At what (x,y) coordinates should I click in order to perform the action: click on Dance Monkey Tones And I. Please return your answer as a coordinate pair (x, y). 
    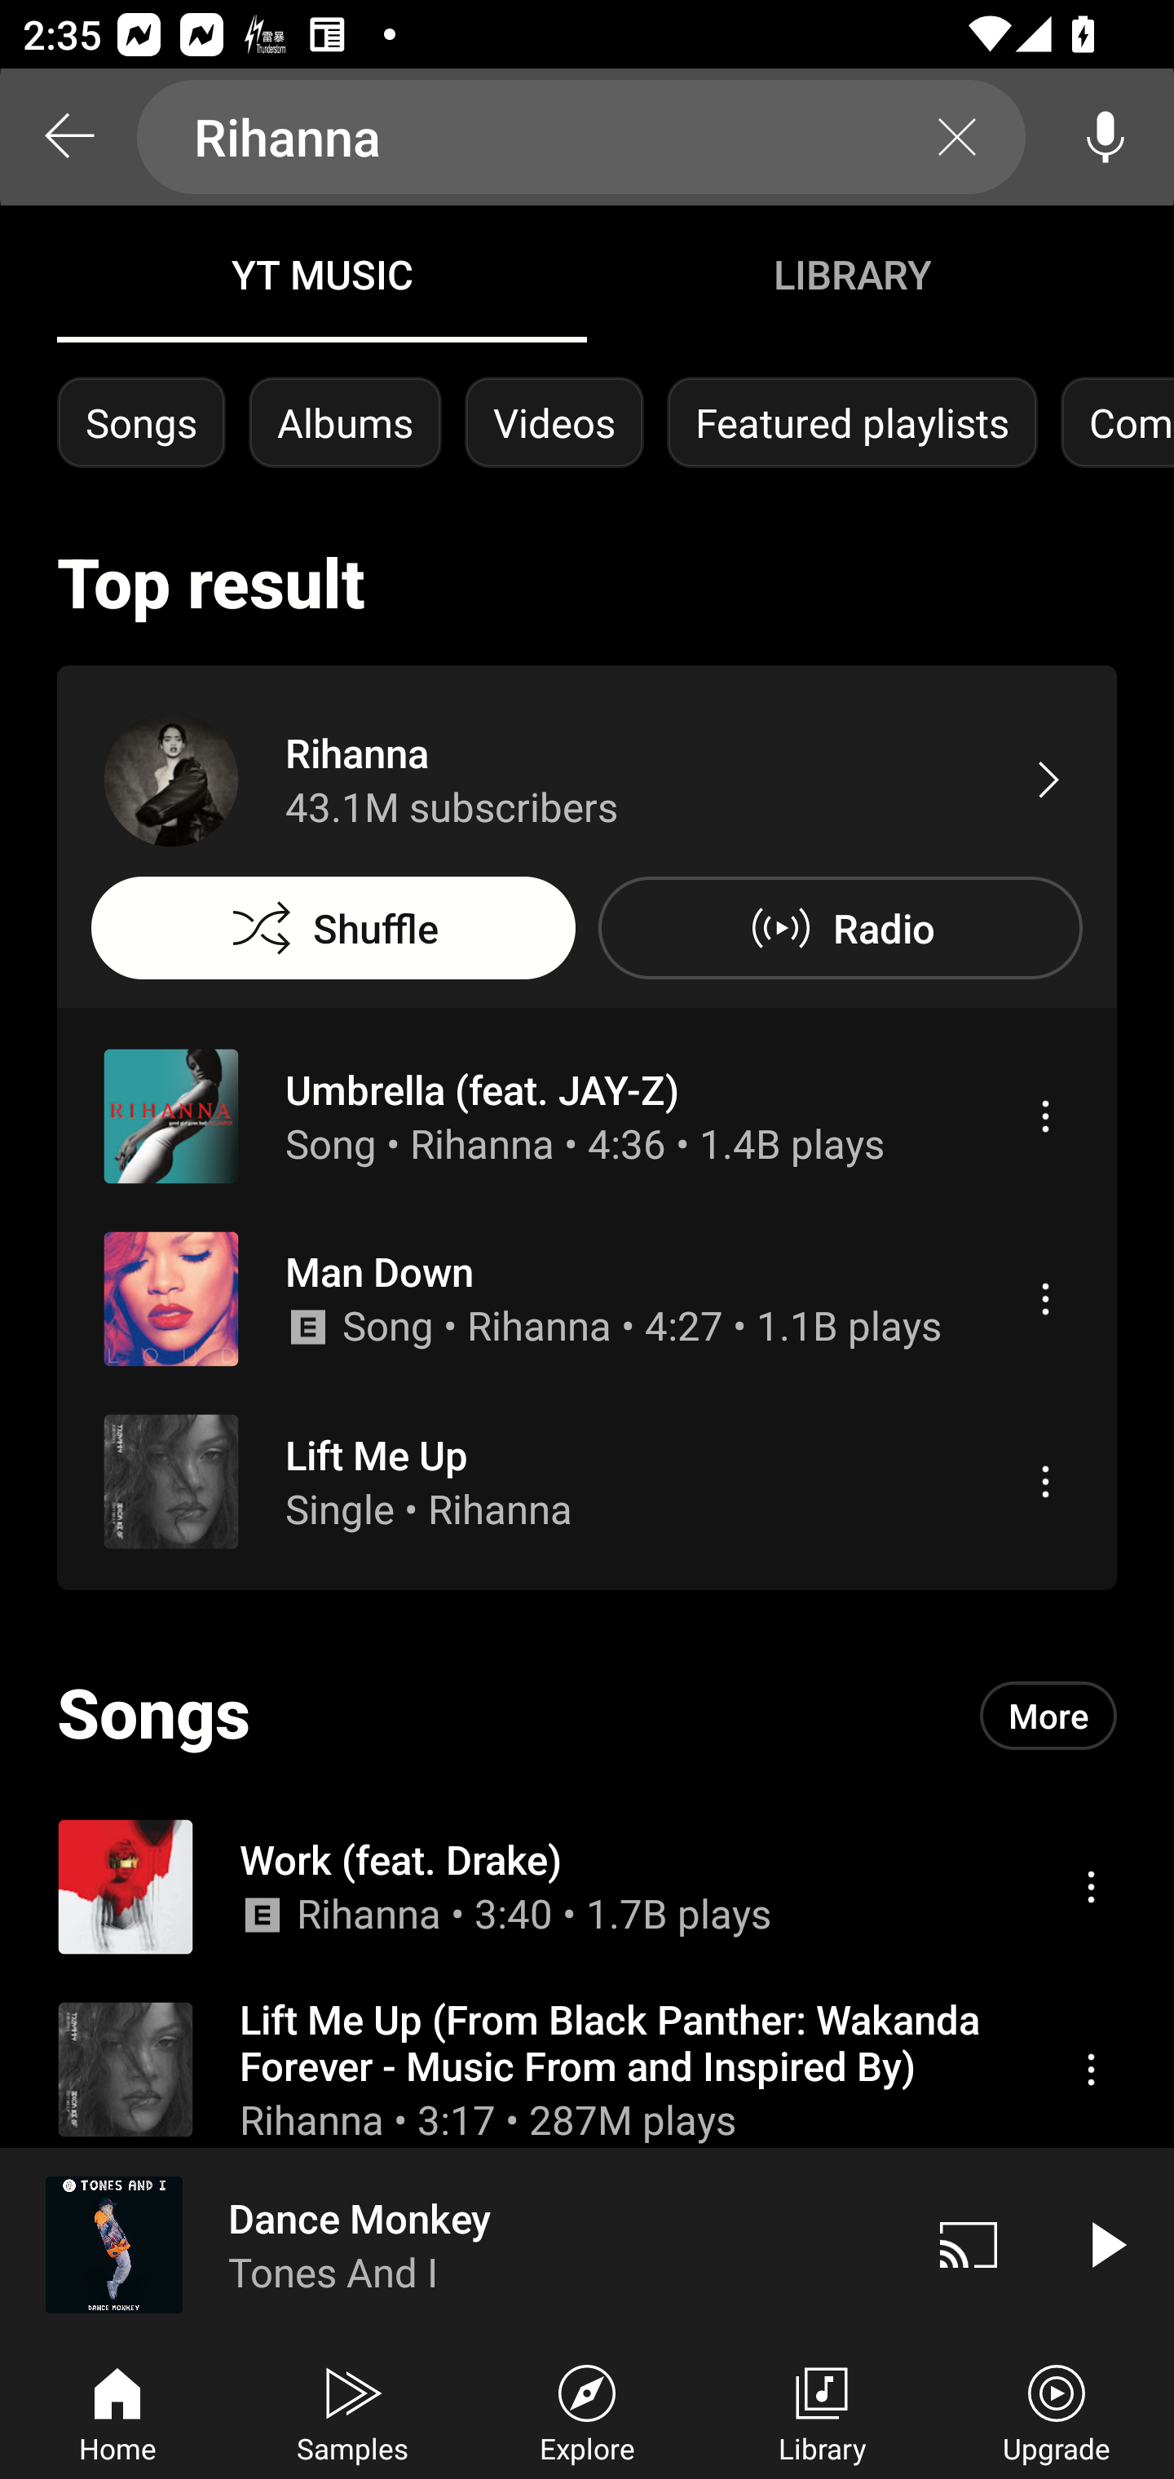
    Looking at the image, I should click on (450, 2244).